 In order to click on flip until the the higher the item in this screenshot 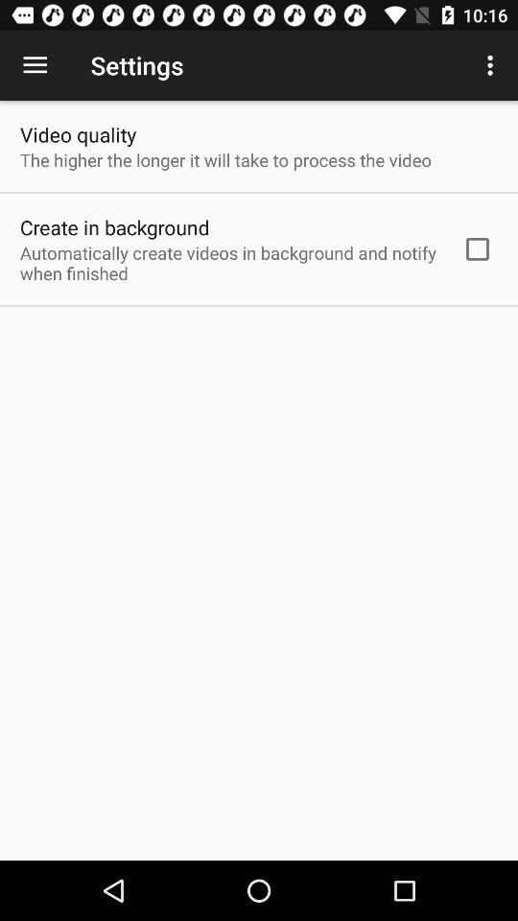, I will do `click(225, 159)`.